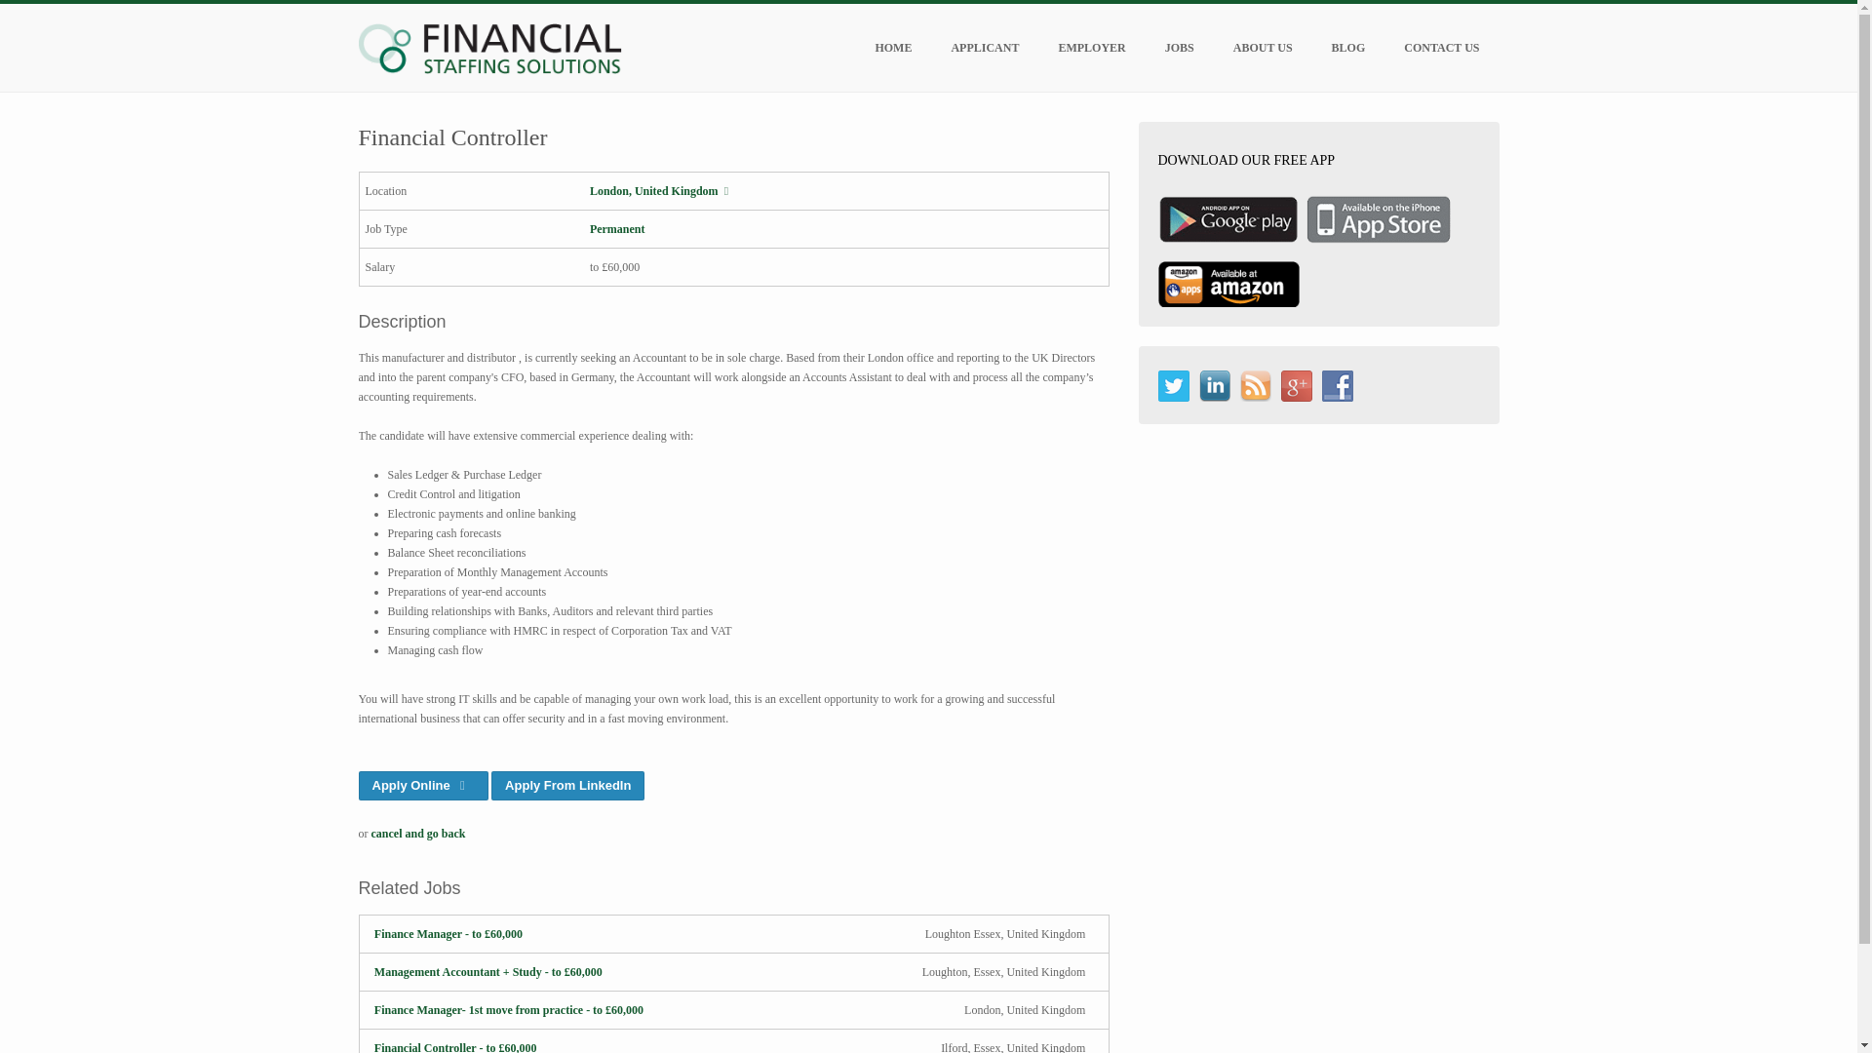 The image size is (1872, 1053). What do you see at coordinates (1091, 47) in the screenshot?
I see `EMPLOYER` at bounding box center [1091, 47].